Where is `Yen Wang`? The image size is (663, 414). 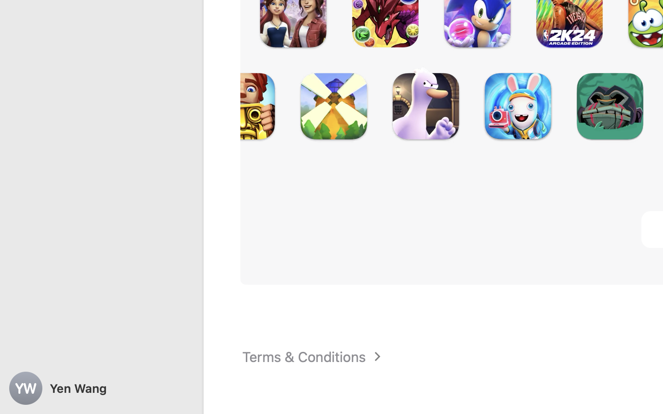
Yen Wang is located at coordinates (101, 388).